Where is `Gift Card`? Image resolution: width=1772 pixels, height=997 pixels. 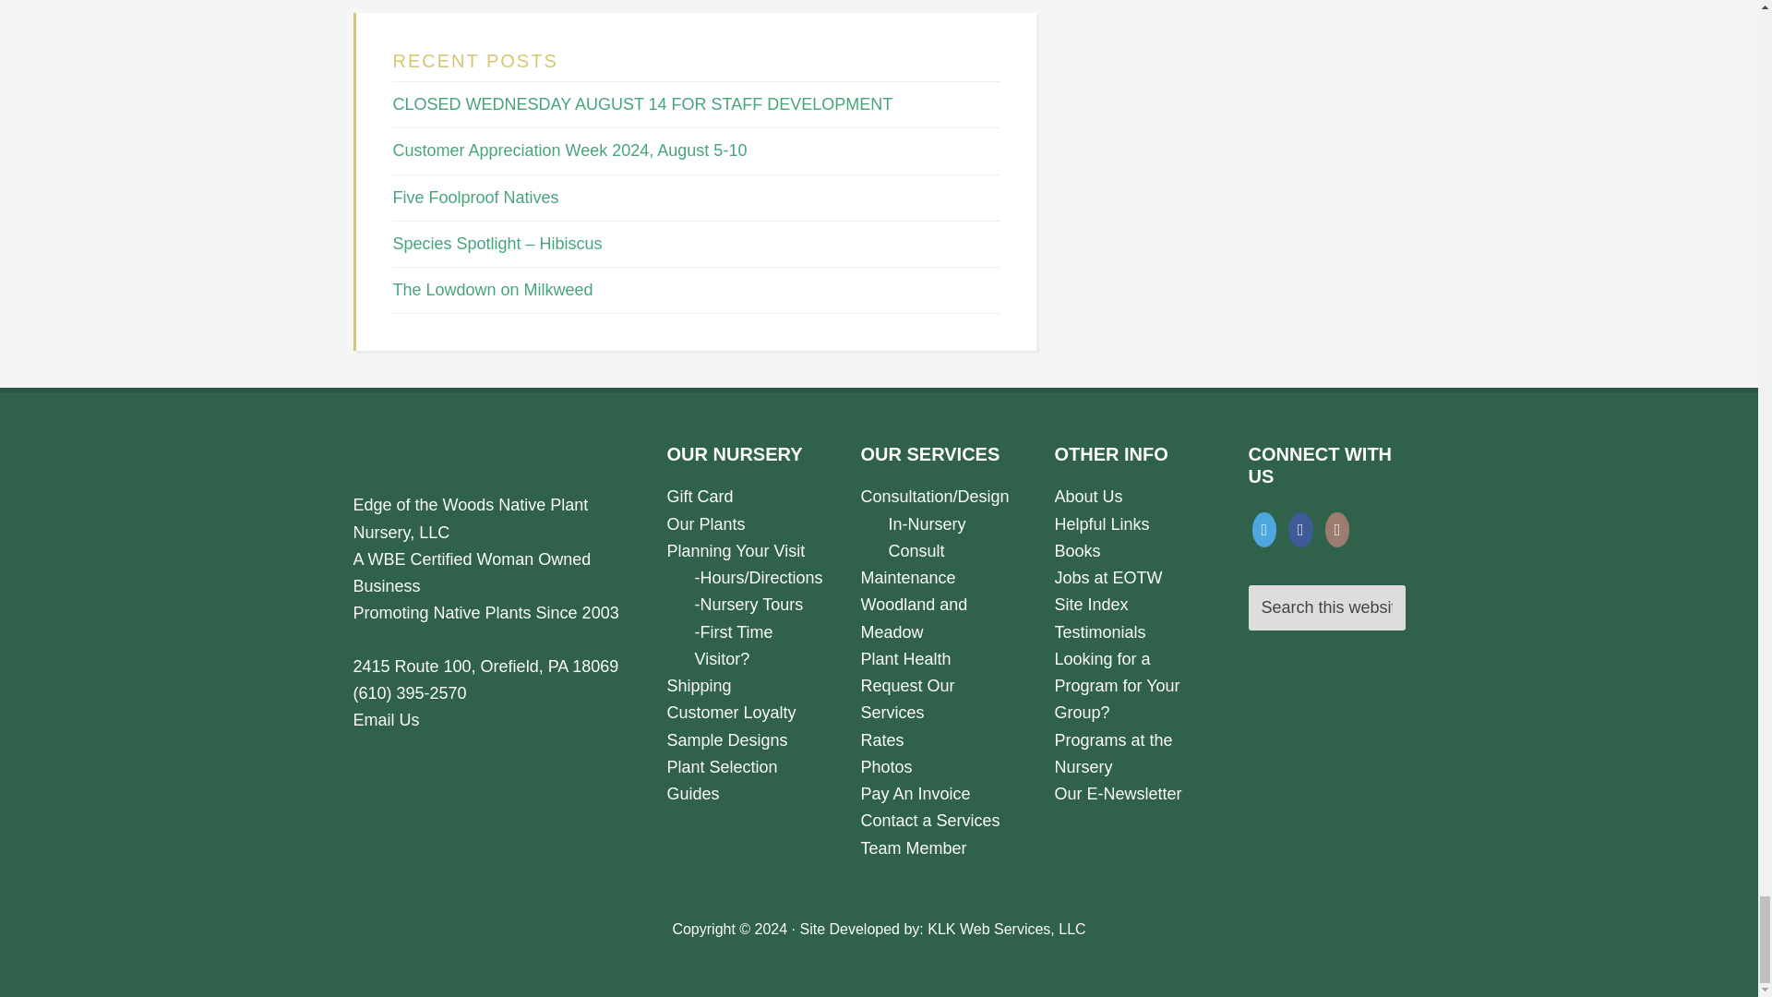
Gift Card is located at coordinates (700, 497).